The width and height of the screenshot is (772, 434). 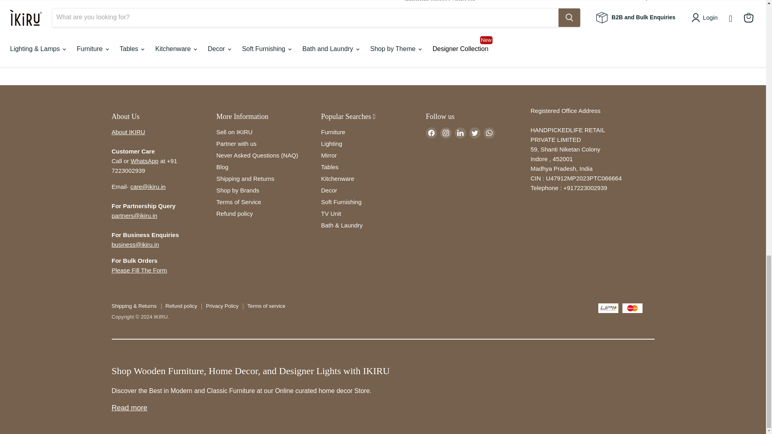 What do you see at coordinates (431, 133) in the screenshot?
I see `Facebook` at bounding box center [431, 133].